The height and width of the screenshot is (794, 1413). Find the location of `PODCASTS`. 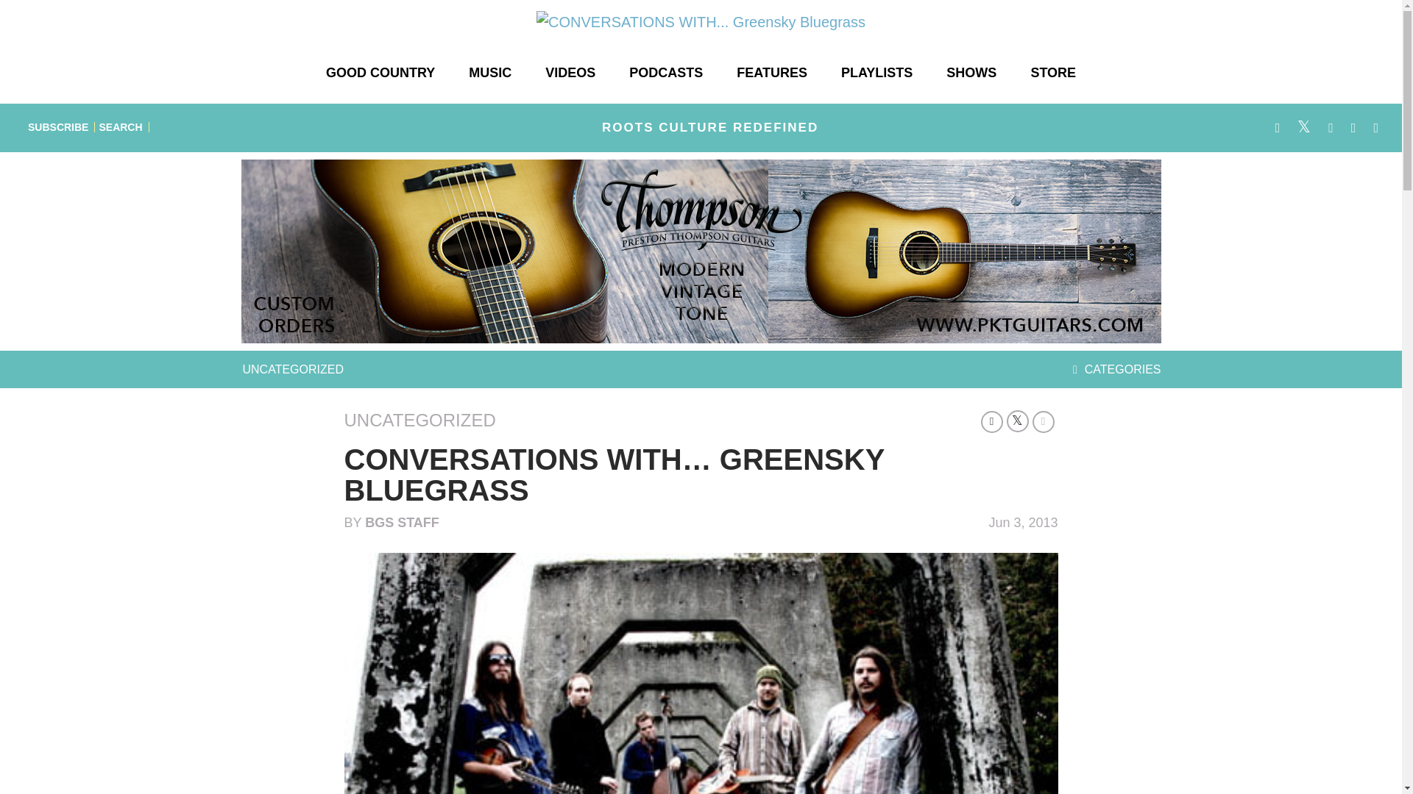

PODCASTS is located at coordinates (666, 72).